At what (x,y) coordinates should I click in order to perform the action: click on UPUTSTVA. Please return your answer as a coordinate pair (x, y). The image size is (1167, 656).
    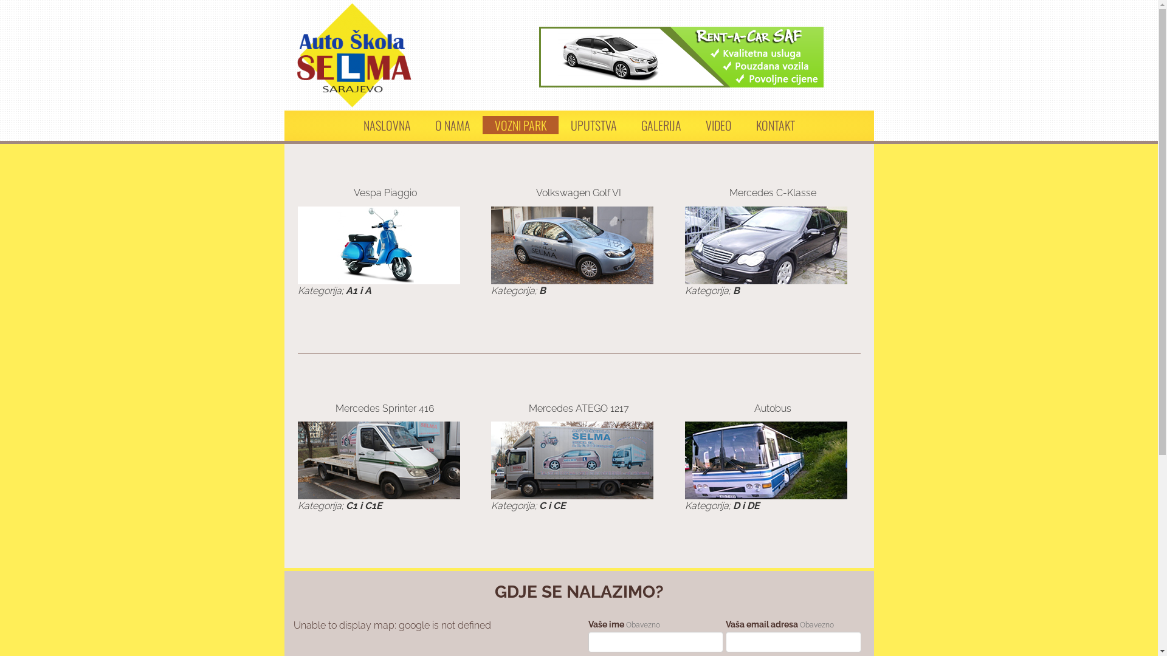
    Looking at the image, I should click on (593, 125).